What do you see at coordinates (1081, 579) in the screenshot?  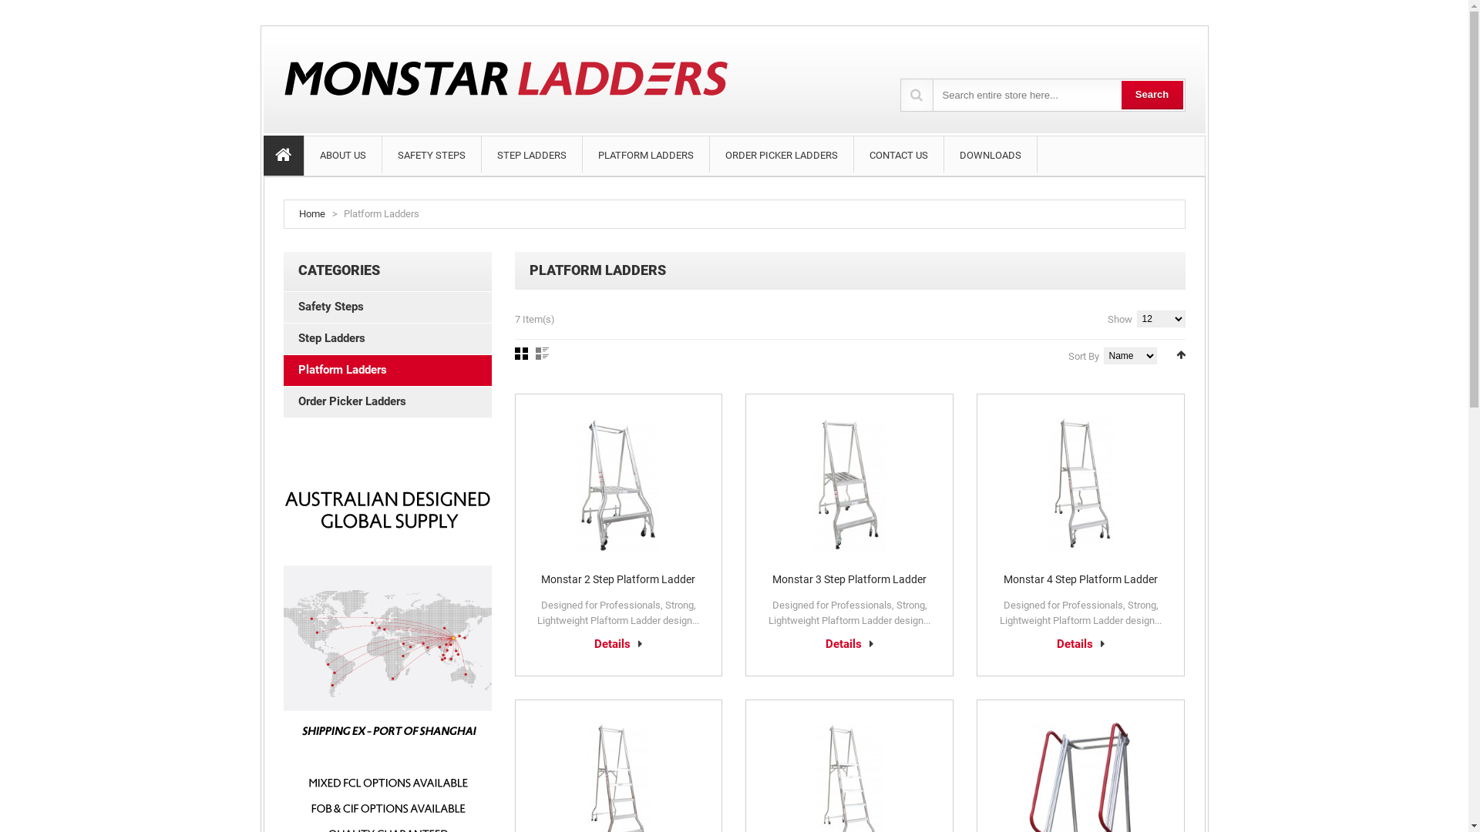 I see `Monstar 4 Step Platform Ladder` at bounding box center [1081, 579].